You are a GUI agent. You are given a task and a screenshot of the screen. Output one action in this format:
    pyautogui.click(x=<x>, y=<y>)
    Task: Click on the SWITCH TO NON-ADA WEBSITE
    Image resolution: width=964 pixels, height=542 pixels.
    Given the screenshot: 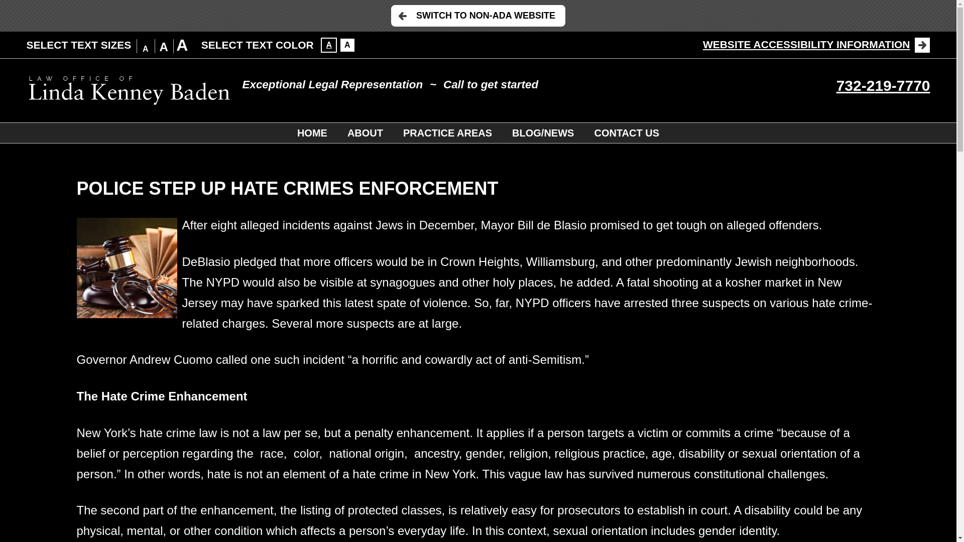 What is the action you would take?
    pyautogui.click(x=478, y=15)
    